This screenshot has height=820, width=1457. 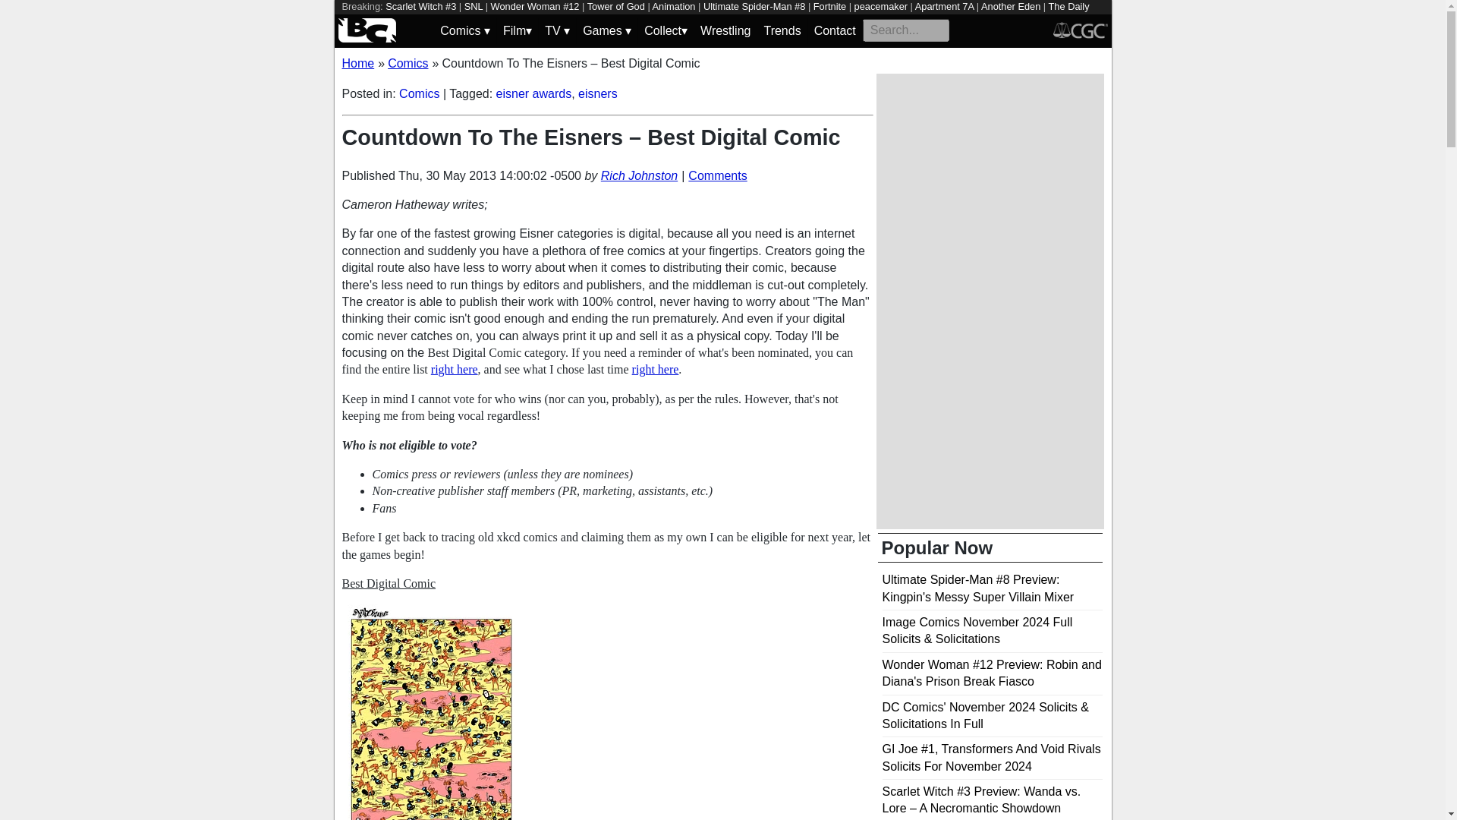 I want to click on peacemaker, so click(x=880, y=6).